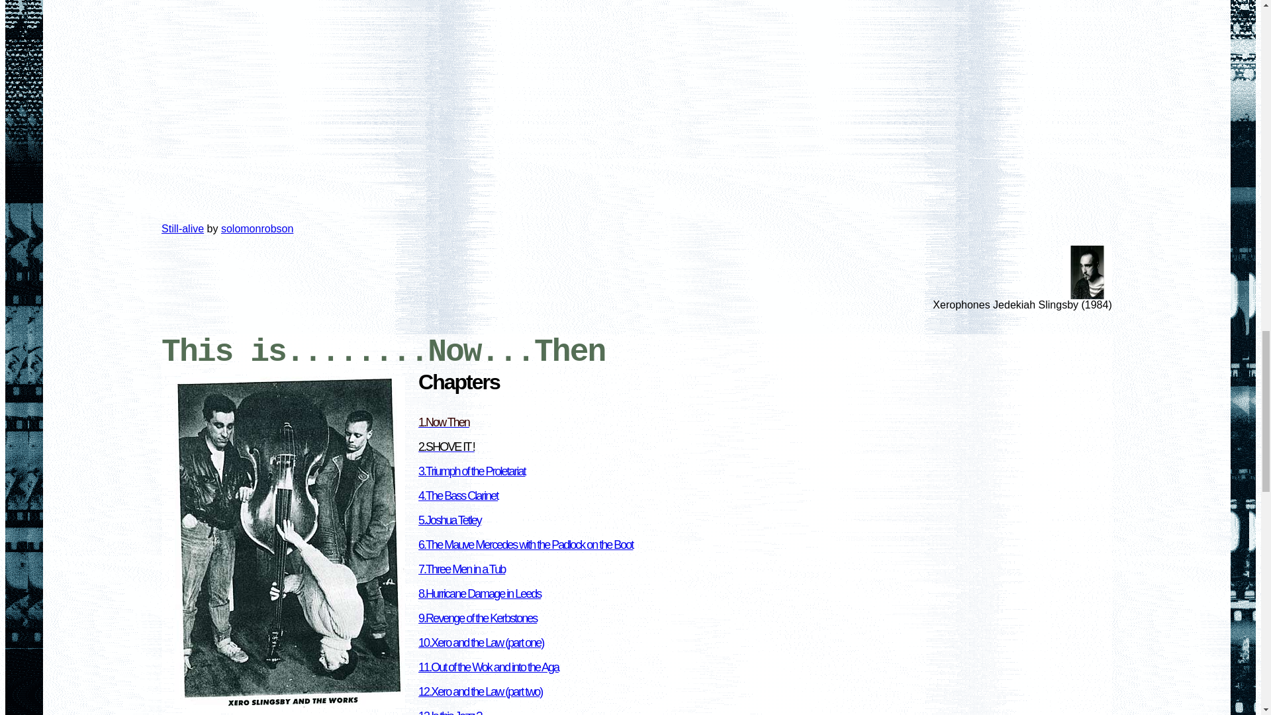 This screenshot has width=1271, height=715. I want to click on 4.The Bass Clarinet, so click(458, 495).